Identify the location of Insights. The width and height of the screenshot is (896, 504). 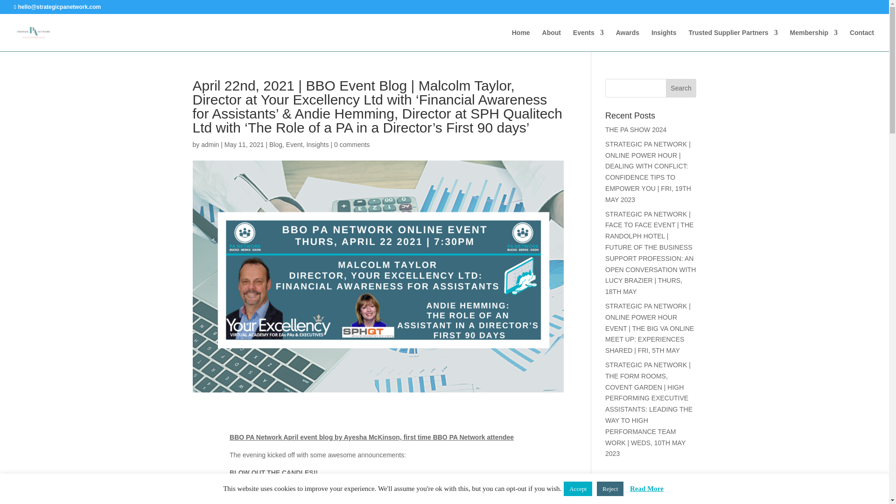
(317, 145).